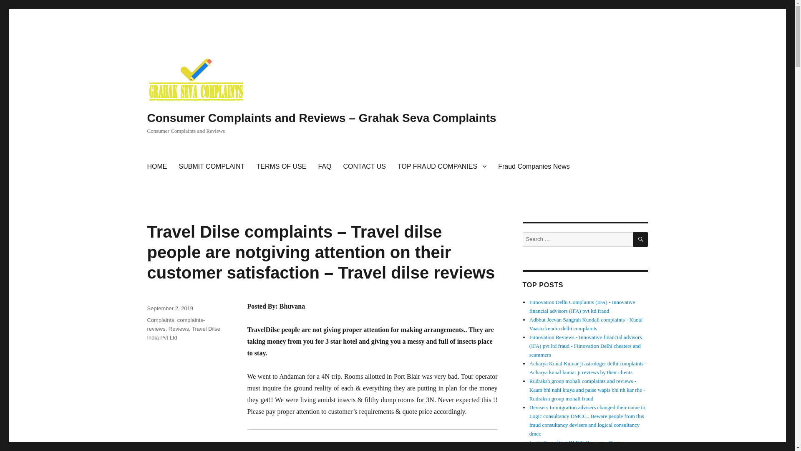 The height and width of the screenshot is (451, 801). Describe the element at coordinates (184, 333) in the screenshot. I see `Travel Dilse India Pvt Ltd` at that location.